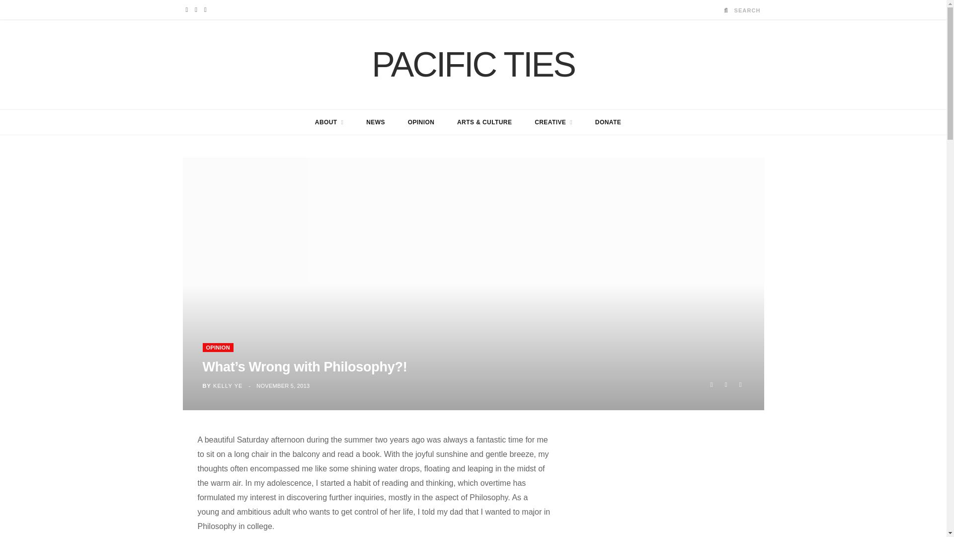 The width and height of the screenshot is (954, 537). Describe the element at coordinates (329, 122) in the screenshot. I see `ABOUT` at that location.